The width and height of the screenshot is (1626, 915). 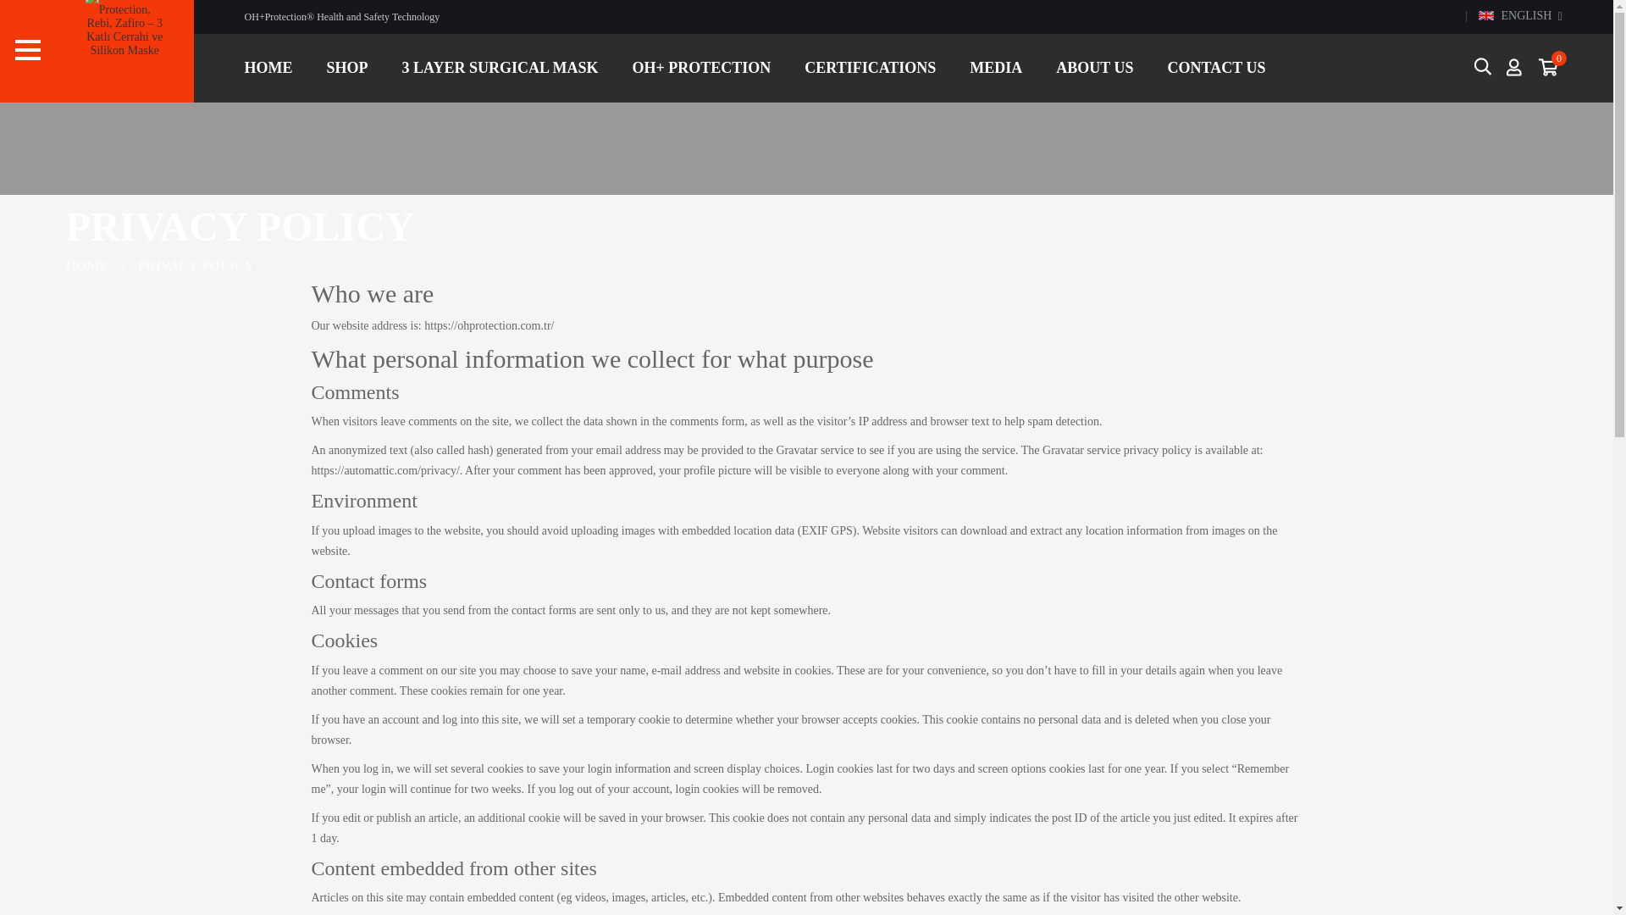 I want to click on ENGLISH, so click(x=1514, y=17).